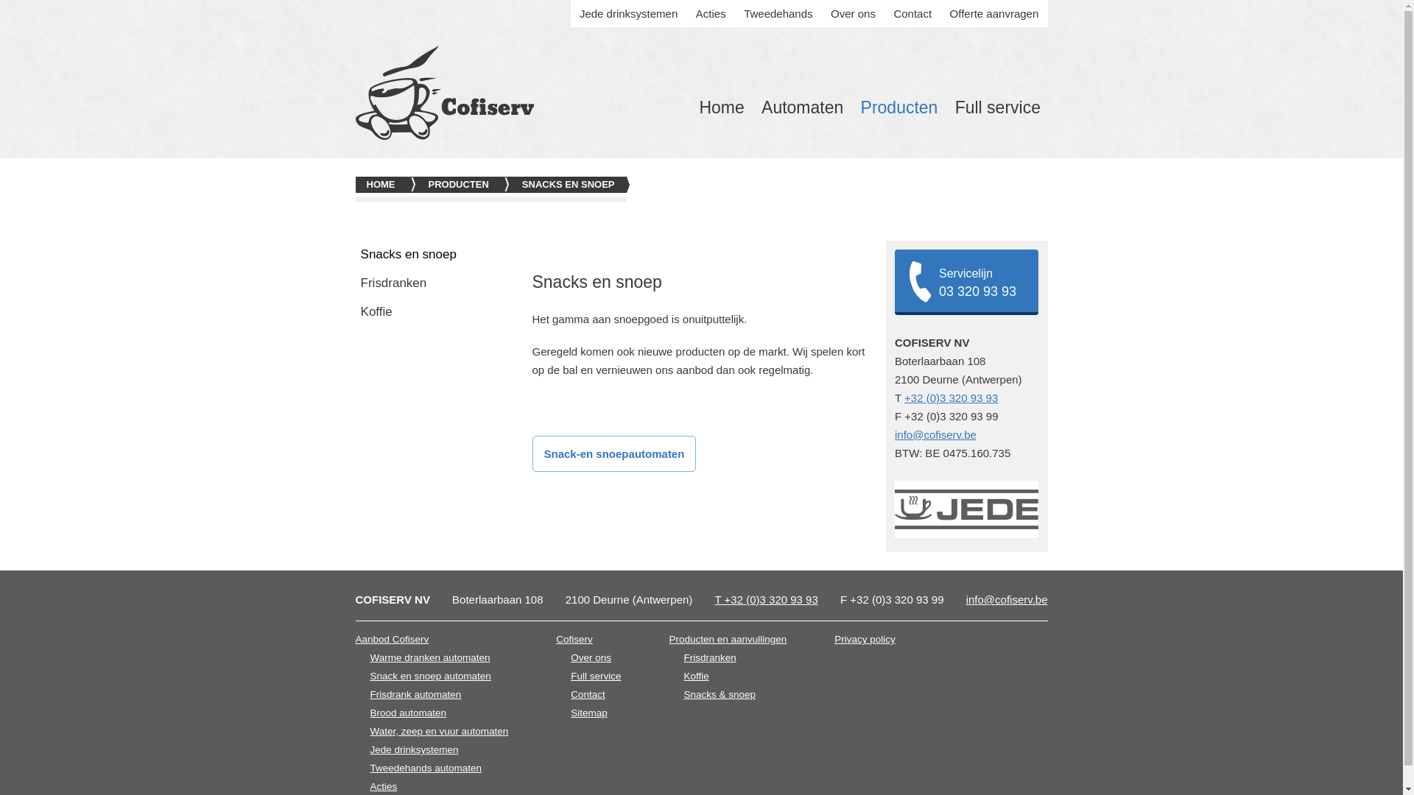 This screenshot has height=795, width=1414. I want to click on PRODUCTEN, so click(464, 184).